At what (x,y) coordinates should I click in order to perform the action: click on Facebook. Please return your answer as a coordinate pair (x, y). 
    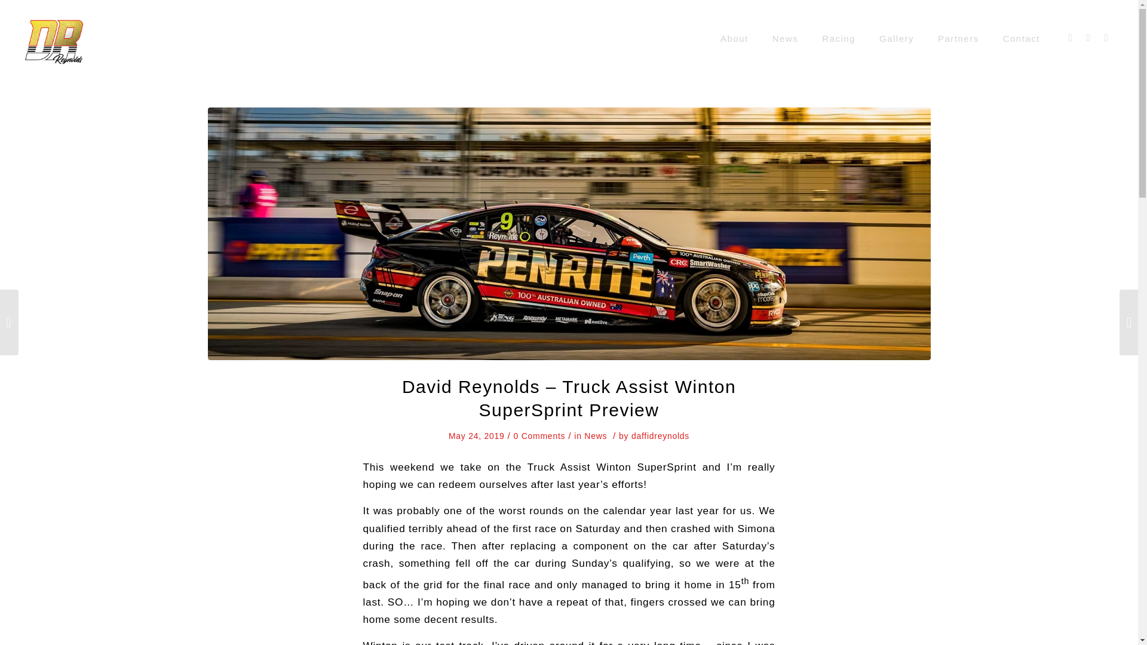
    Looking at the image, I should click on (1071, 38).